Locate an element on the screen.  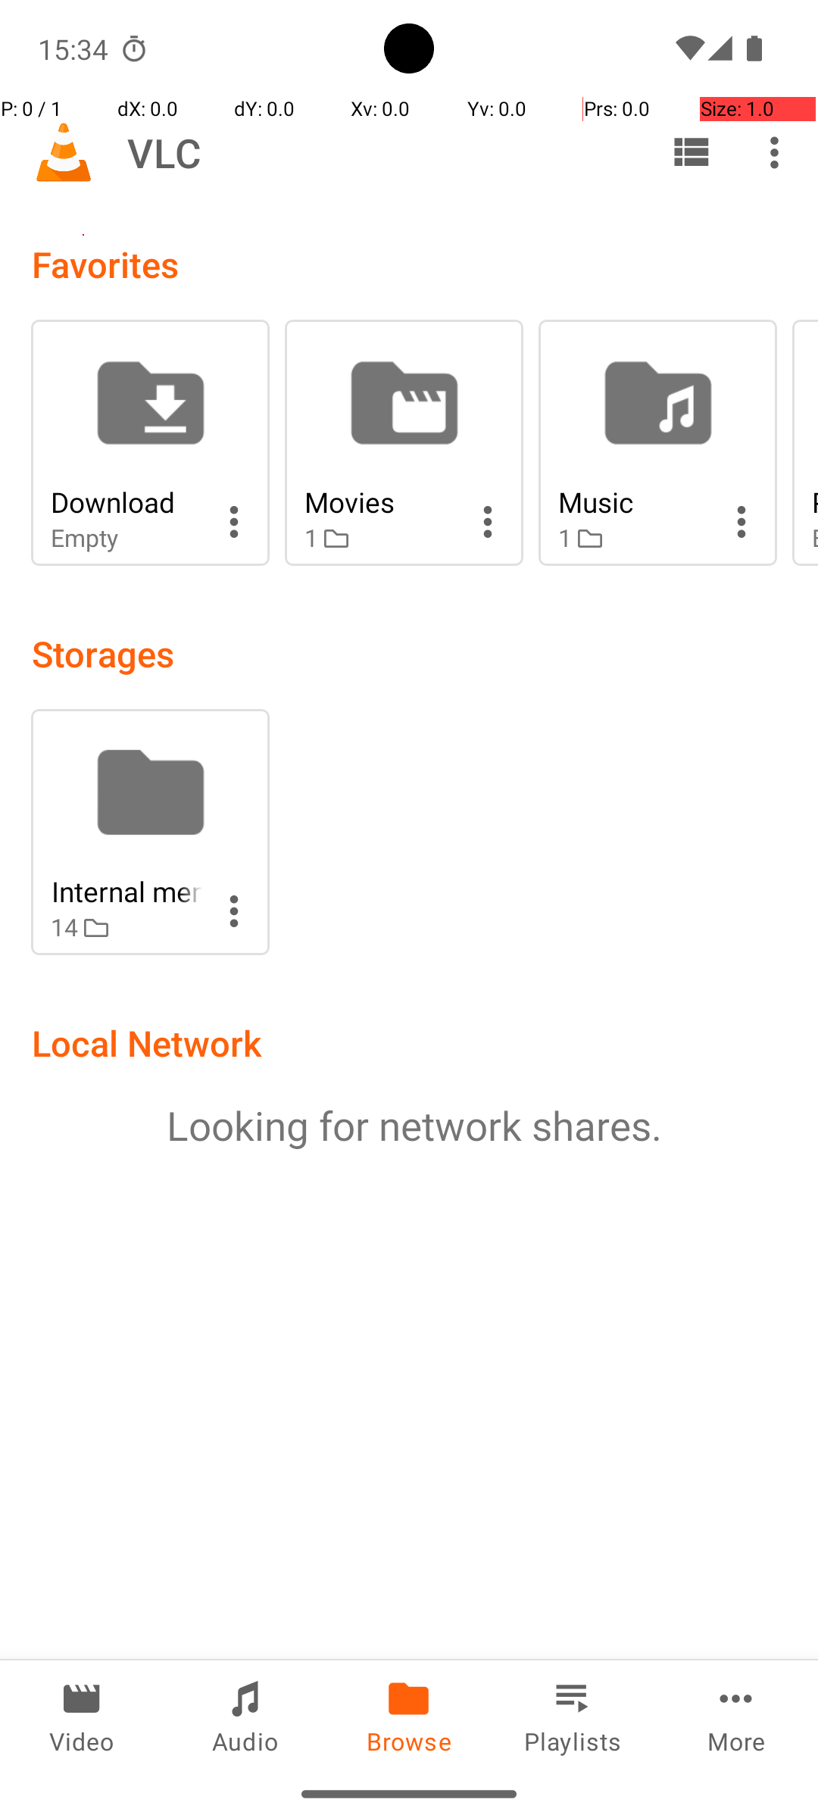
14 §*§ is located at coordinates (126, 927).